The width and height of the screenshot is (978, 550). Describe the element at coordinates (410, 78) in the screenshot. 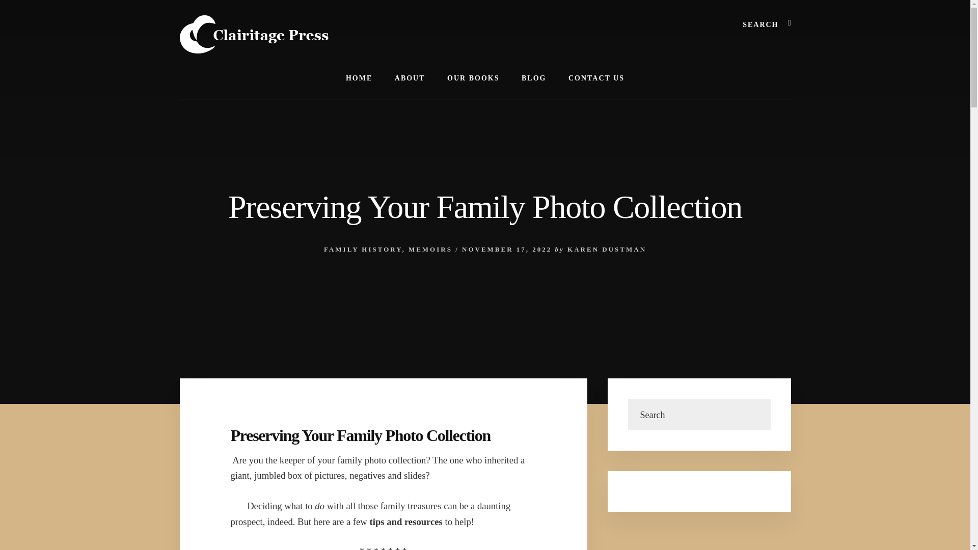

I see `ABOUT` at that location.